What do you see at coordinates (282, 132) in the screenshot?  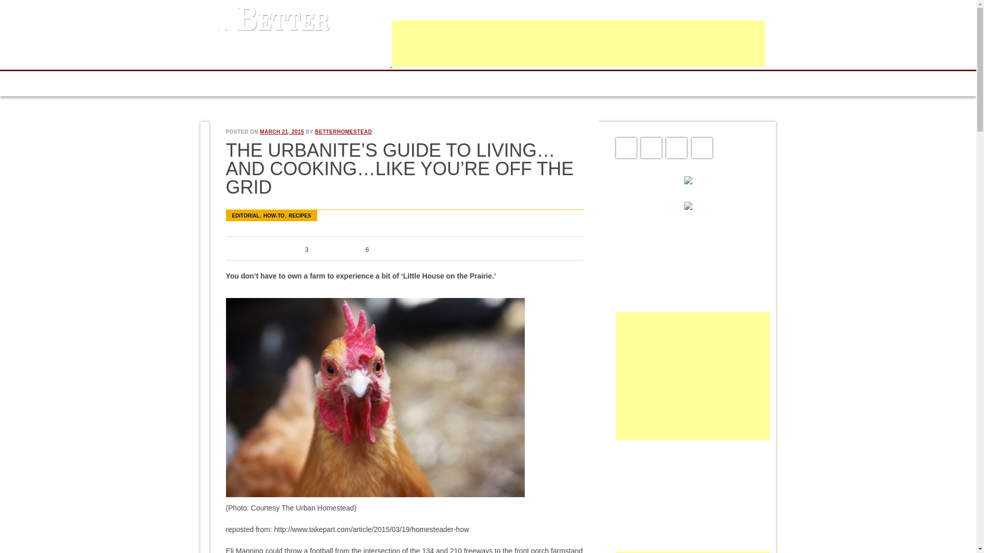 I see `MARCH 21, 2015` at bounding box center [282, 132].